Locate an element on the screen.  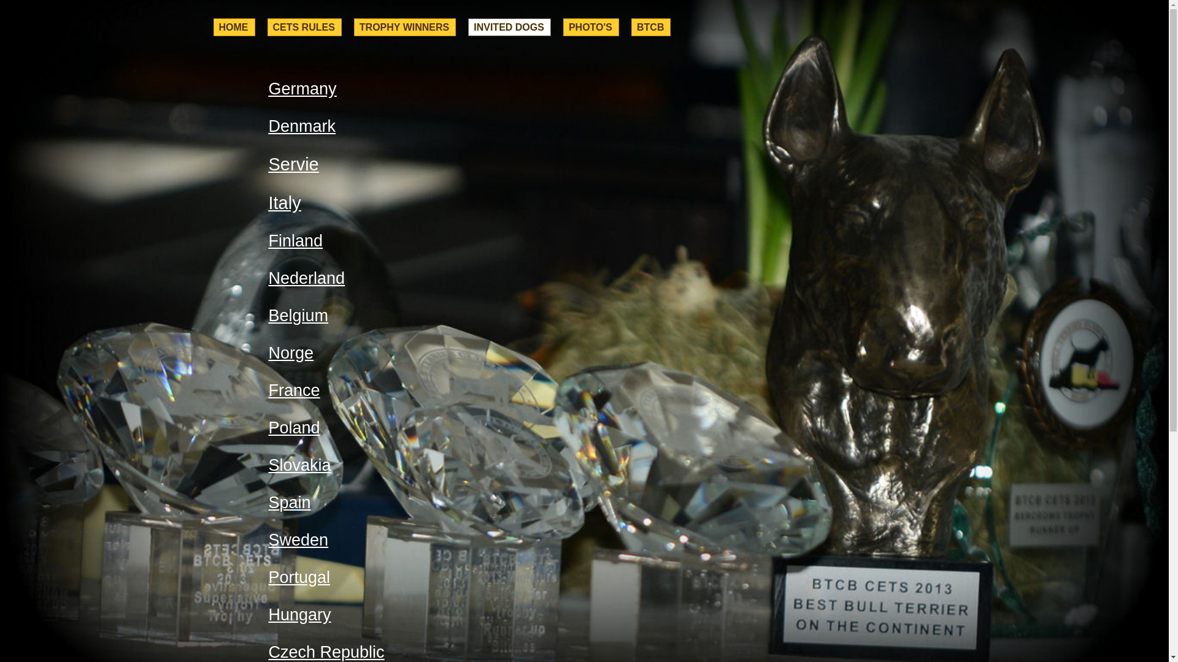
Czech Republic is located at coordinates (326, 652).